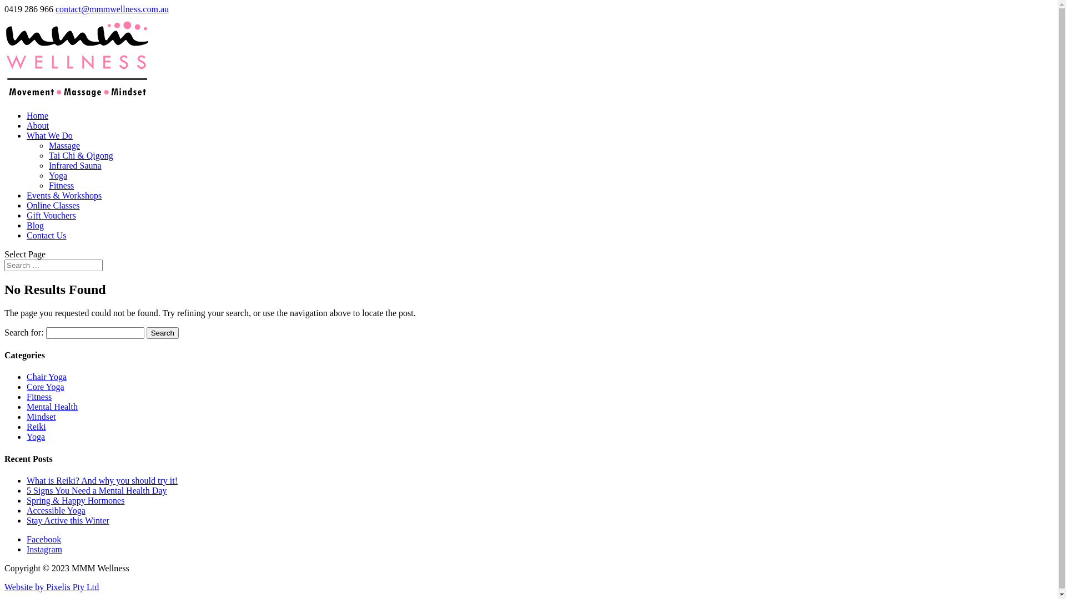  I want to click on contact@mmmwellness.com.au, so click(112, 9).